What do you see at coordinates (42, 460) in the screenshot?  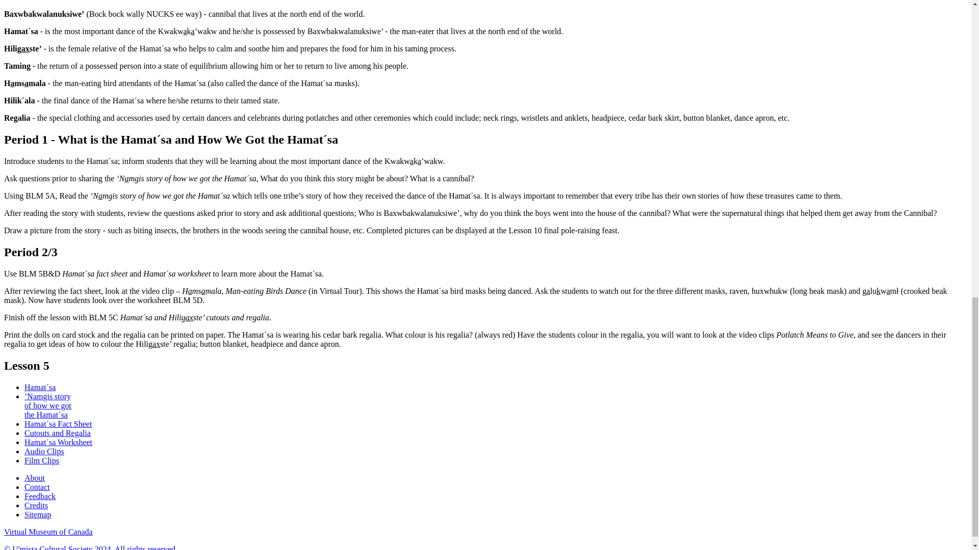 I see `Film Clips` at bounding box center [42, 460].